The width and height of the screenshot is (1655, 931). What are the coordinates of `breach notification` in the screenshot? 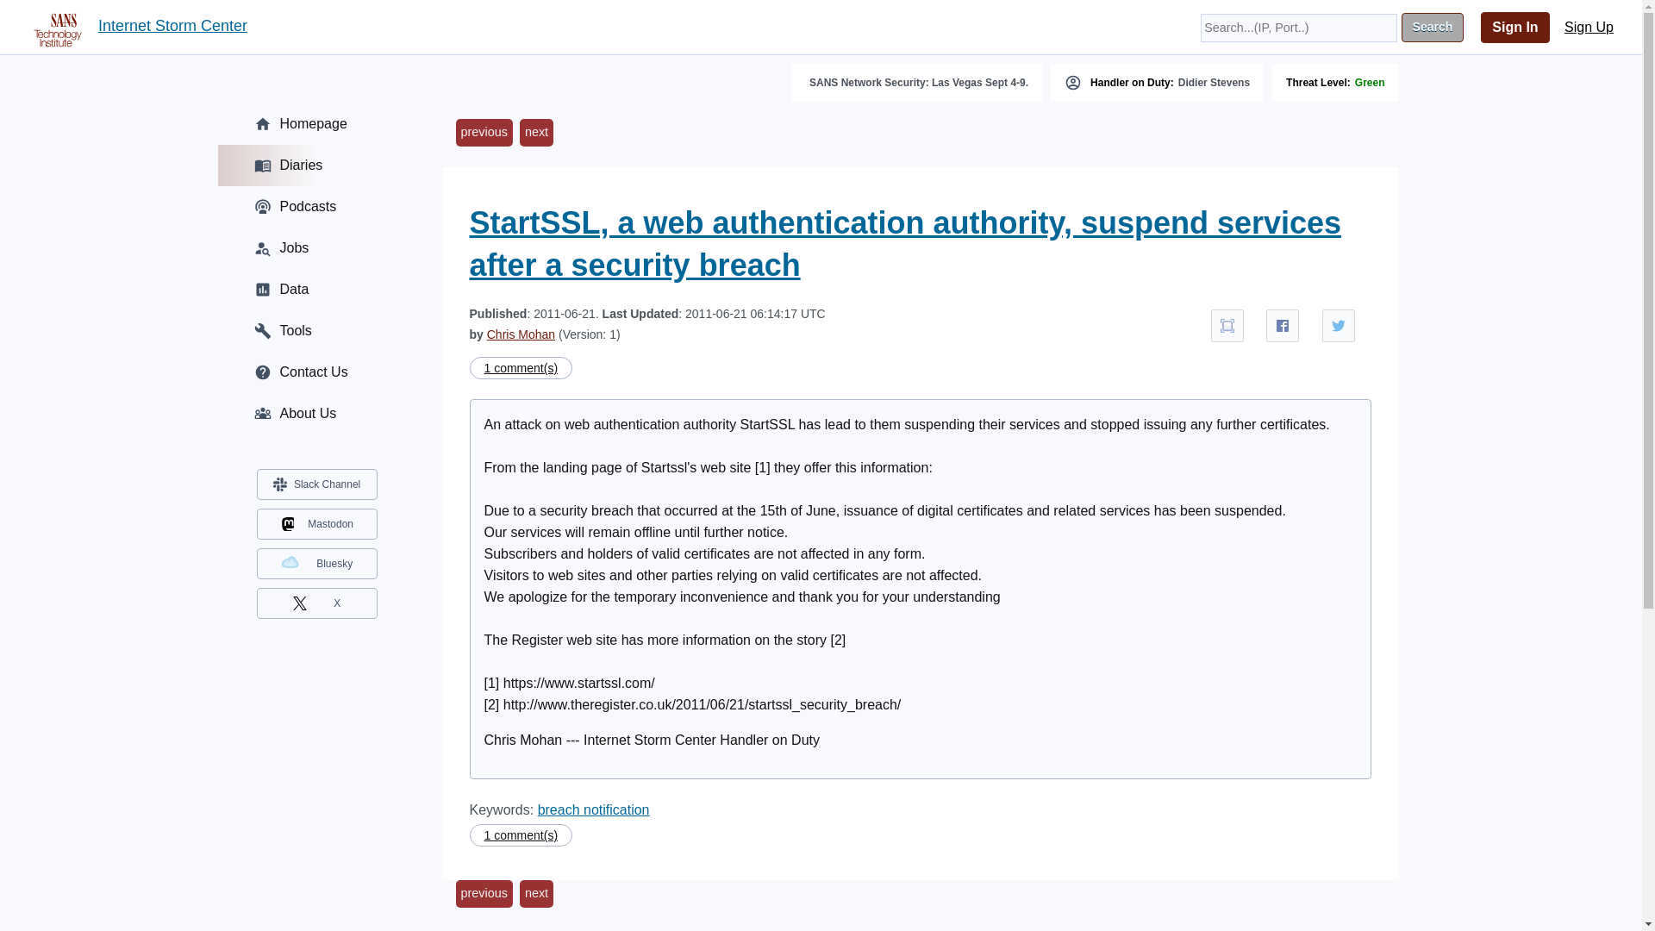 It's located at (594, 809).